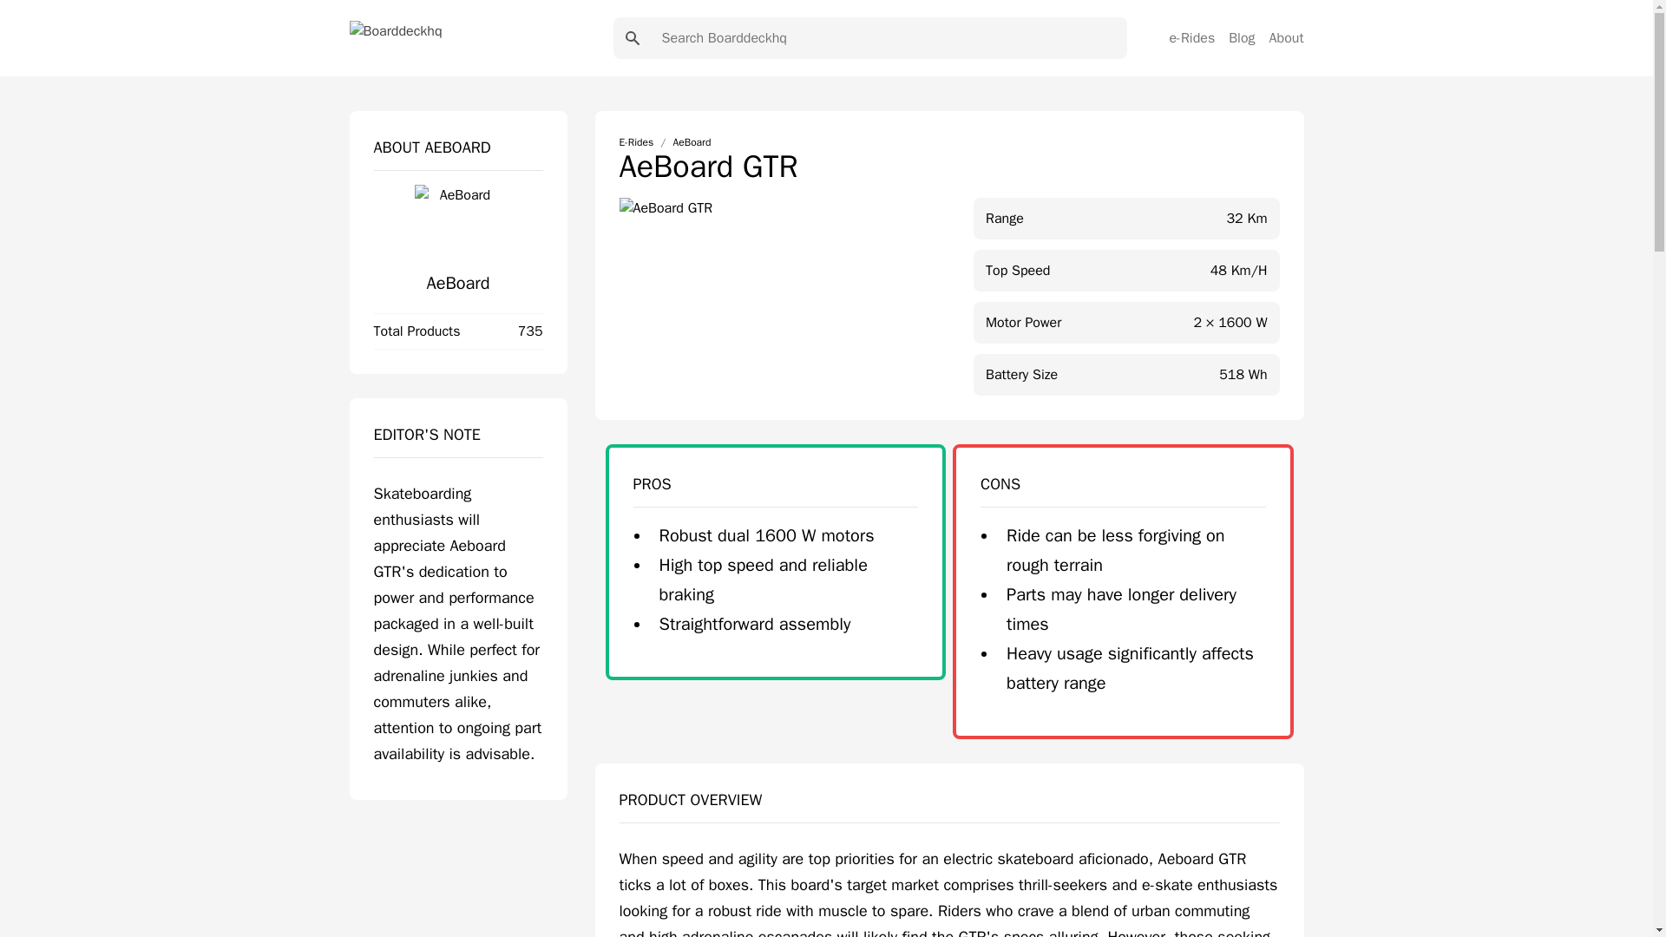  I want to click on About, so click(1287, 38).